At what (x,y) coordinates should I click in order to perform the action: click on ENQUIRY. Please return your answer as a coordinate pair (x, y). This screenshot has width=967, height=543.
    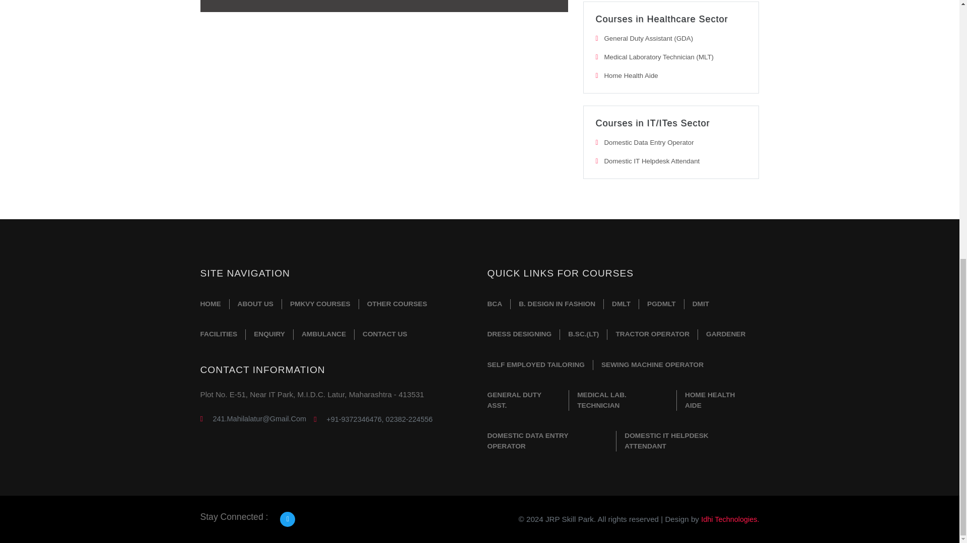
    Looking at the image, I should click on (269, 334).